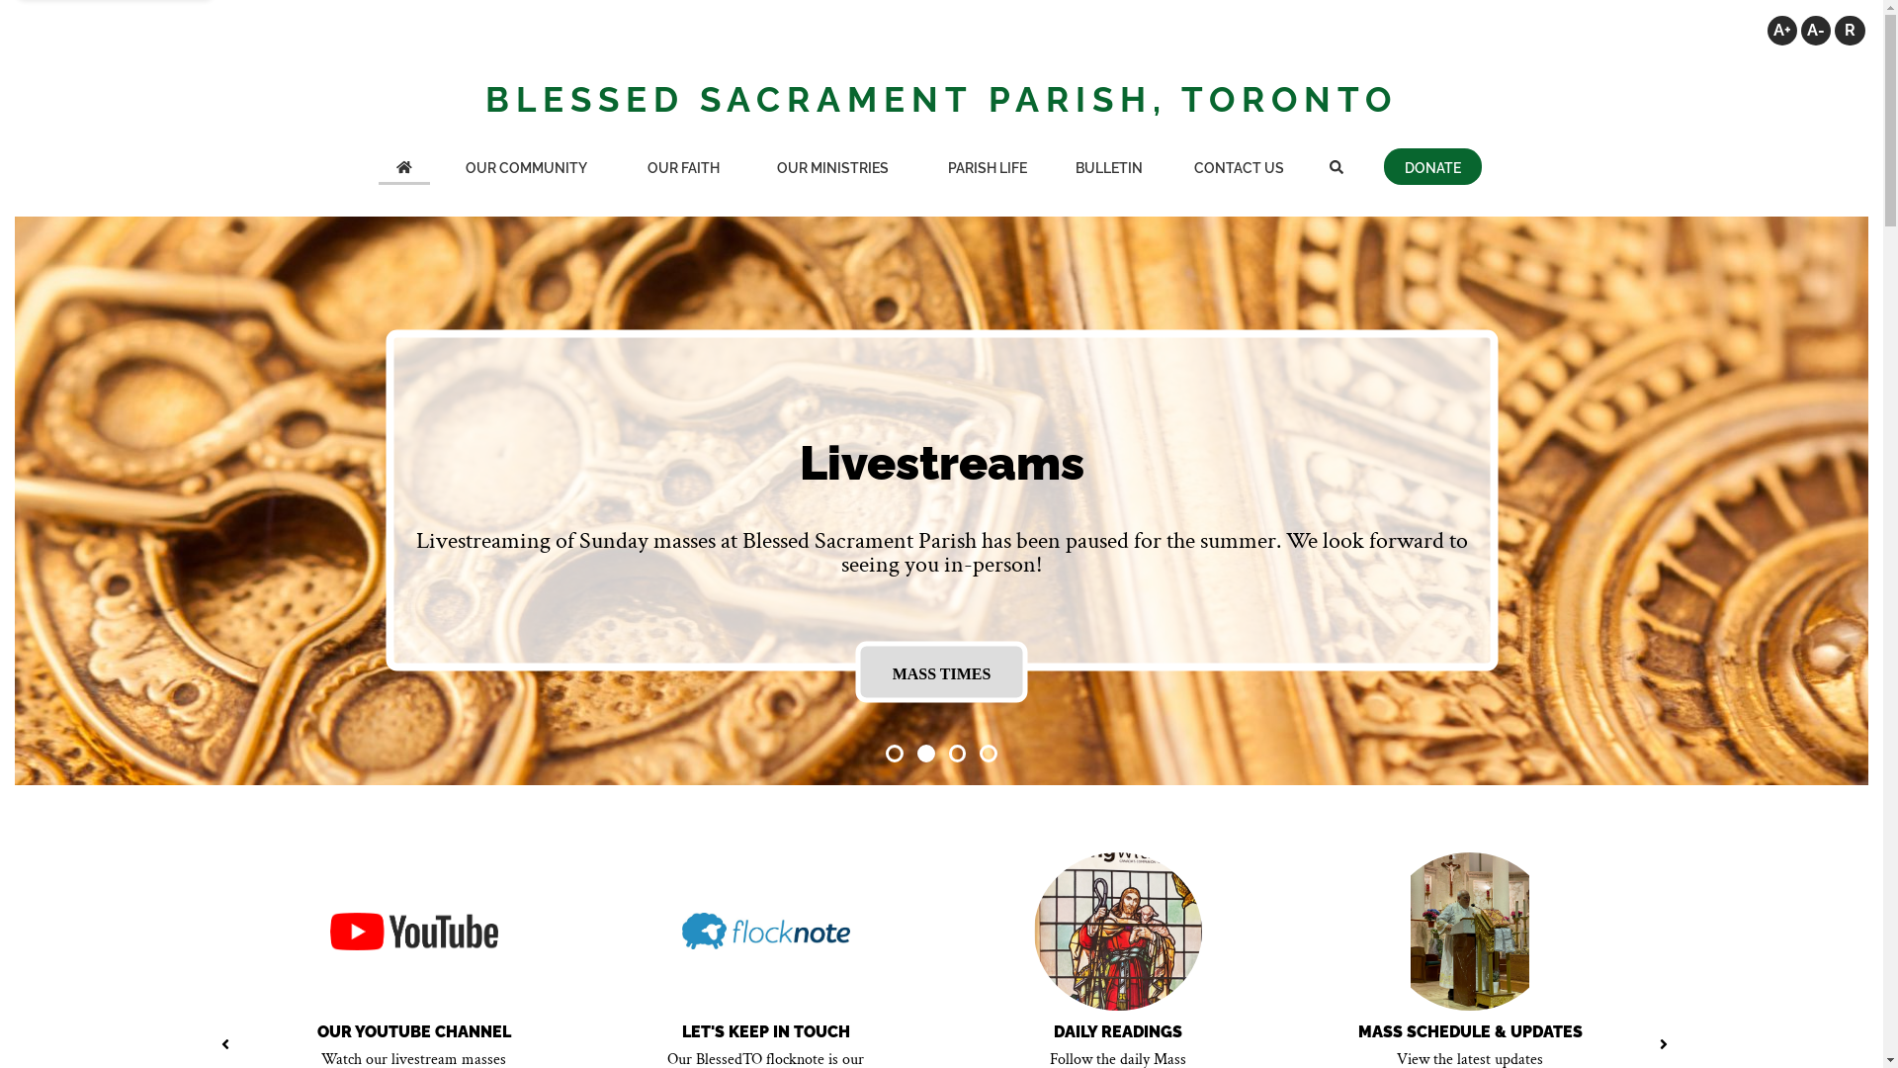 The image size is (1898, 1068). What do you see at coordinates (1850, 31) in the screenshot?
I see `R` at bounding box center [1850, 31].